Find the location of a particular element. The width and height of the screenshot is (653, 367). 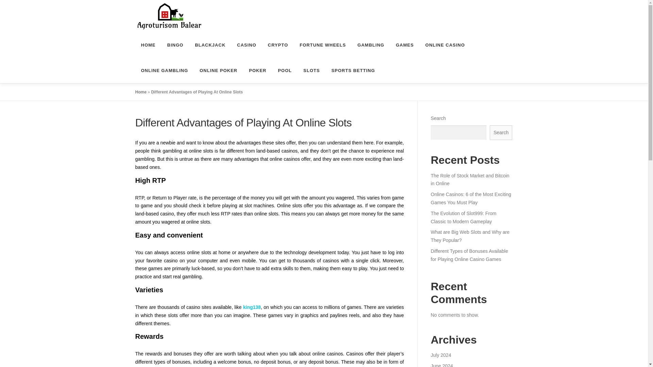

Home is located at coordinates (141, 92).